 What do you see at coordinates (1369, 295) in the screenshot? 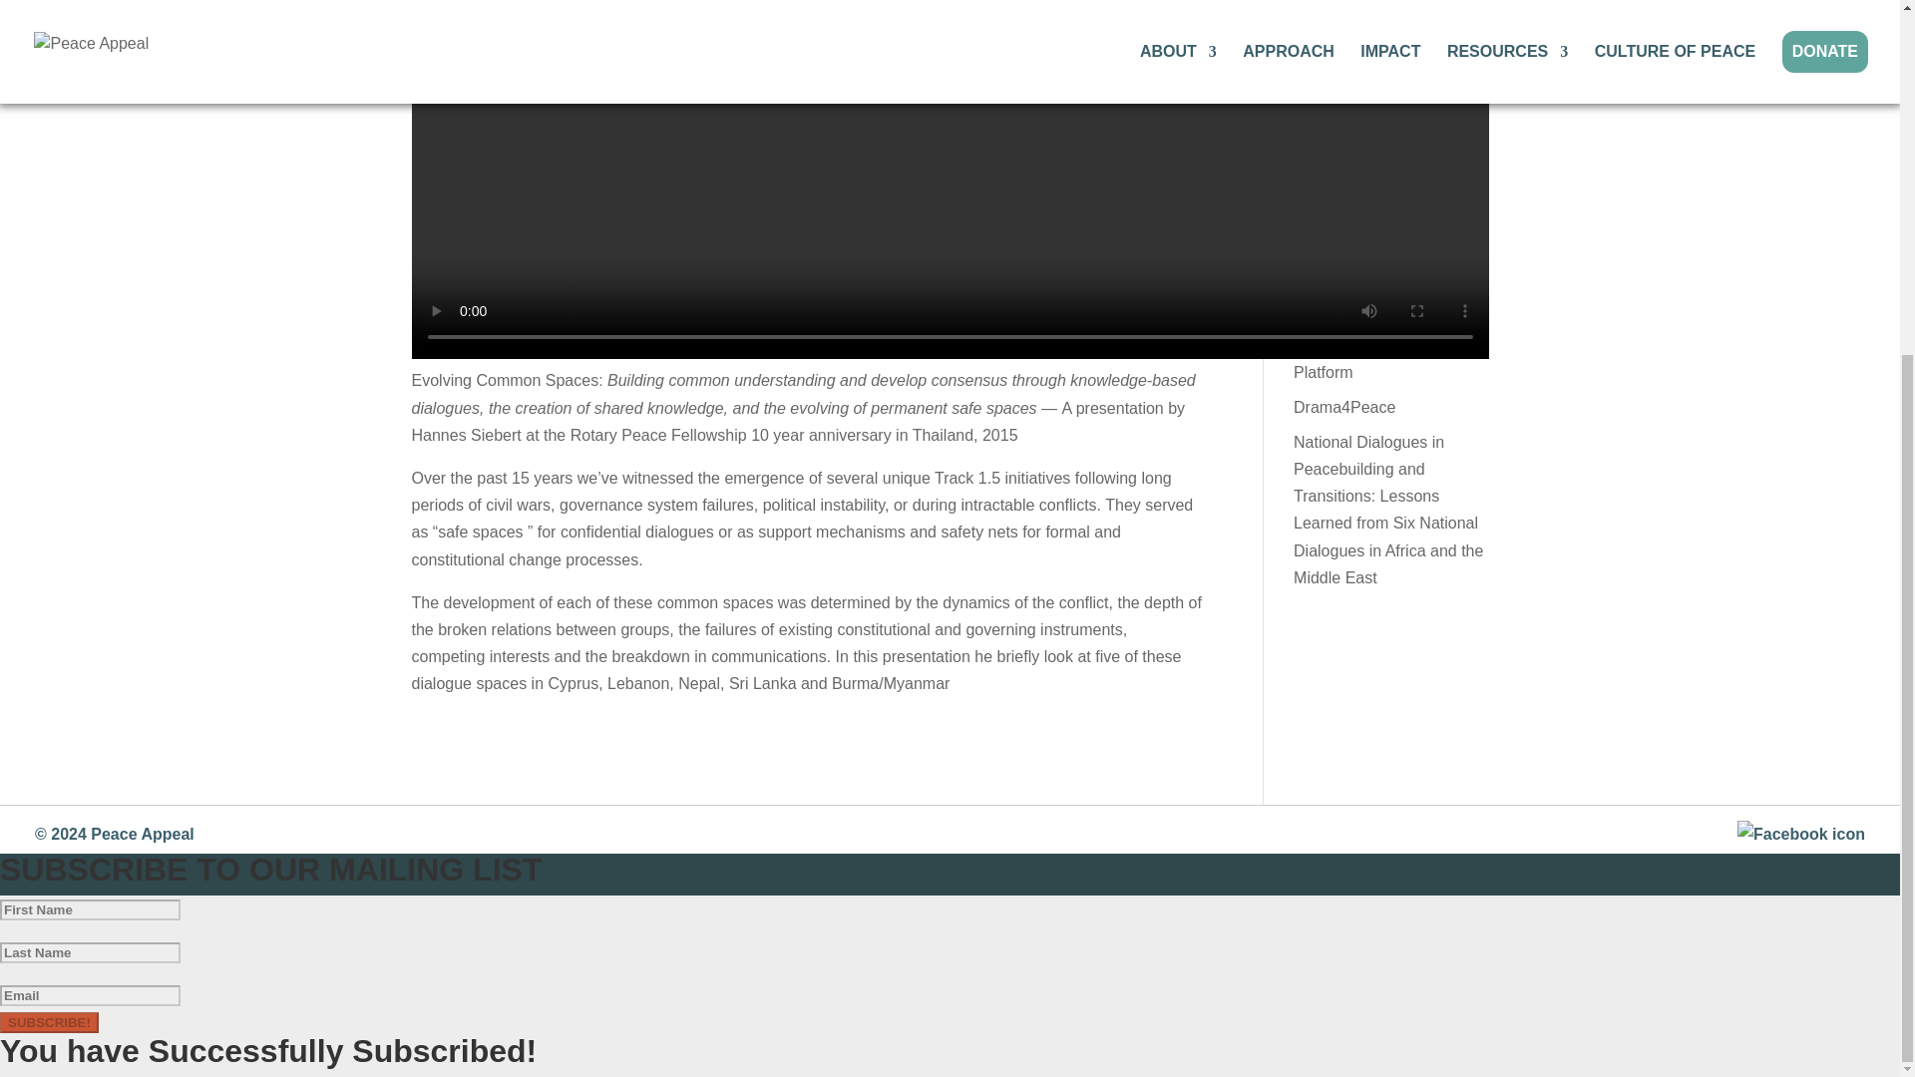
I see `Peace Appeal Annual Review` at bounding box center [1369, 295].